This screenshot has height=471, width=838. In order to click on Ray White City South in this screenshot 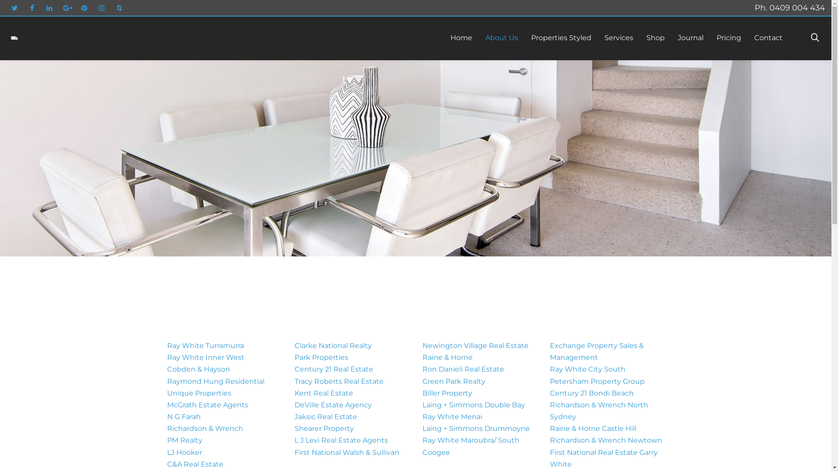, I will do `click(587, 369)`.